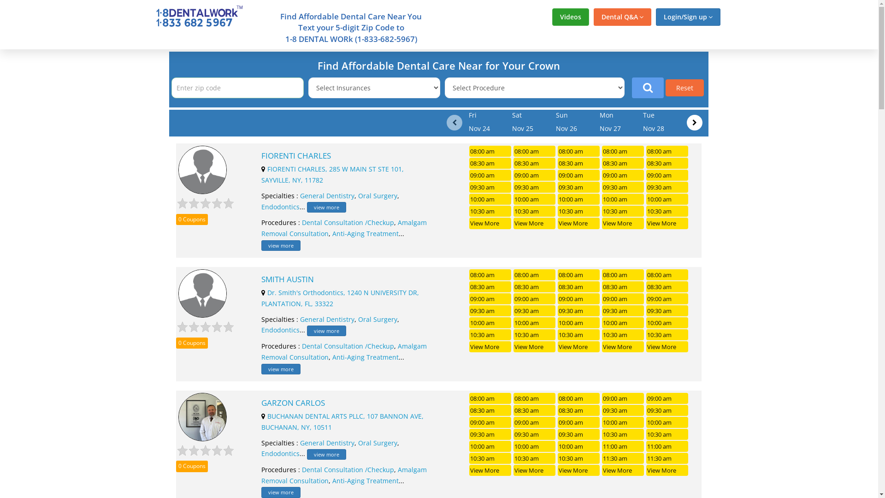 The image size is (885, 498). I want to click on 08:00 am, so click(535, 275).